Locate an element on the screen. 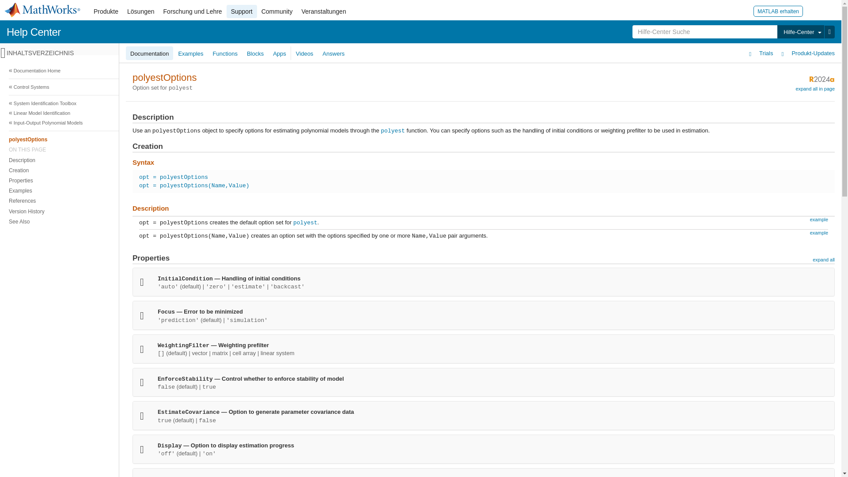  Veranstaltungen is located at coordinates (323, 11).